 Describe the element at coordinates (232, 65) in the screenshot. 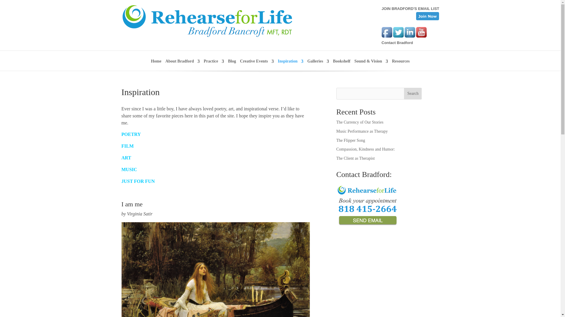

I see `Blog` at that location.